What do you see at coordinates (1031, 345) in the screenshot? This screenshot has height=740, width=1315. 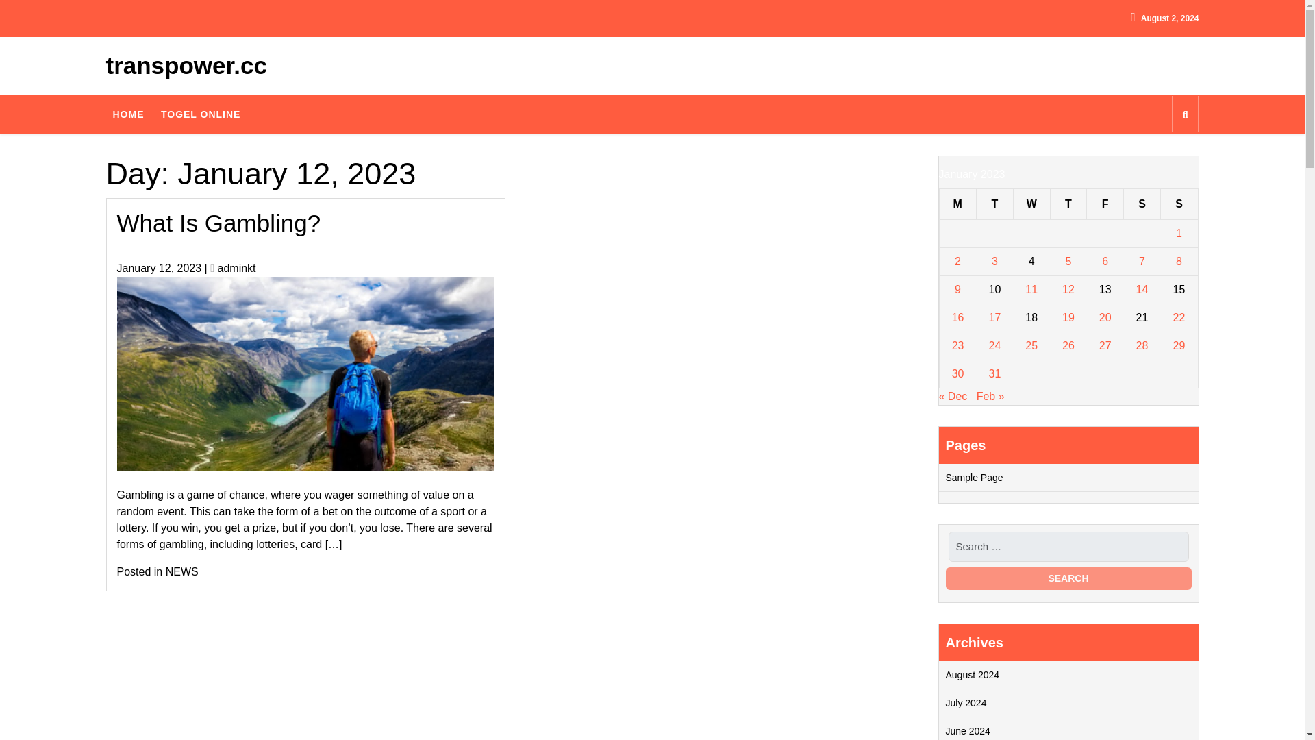 I see `25` at bounding box center [1031, 345].